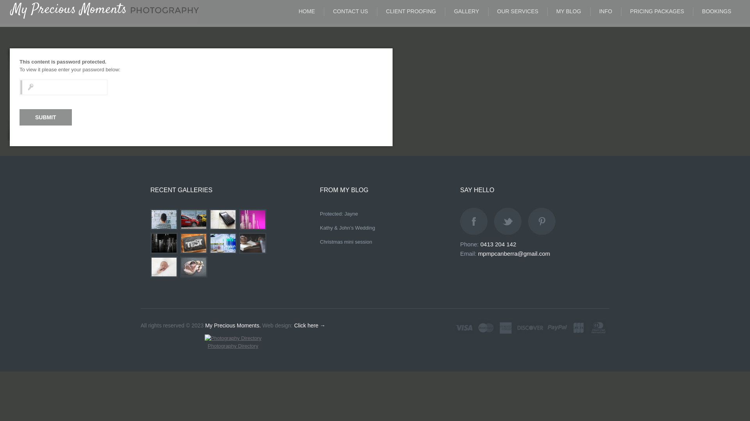 This screenshot has height=421, width=750. I want to click on GALLERY, so click(466, 12).